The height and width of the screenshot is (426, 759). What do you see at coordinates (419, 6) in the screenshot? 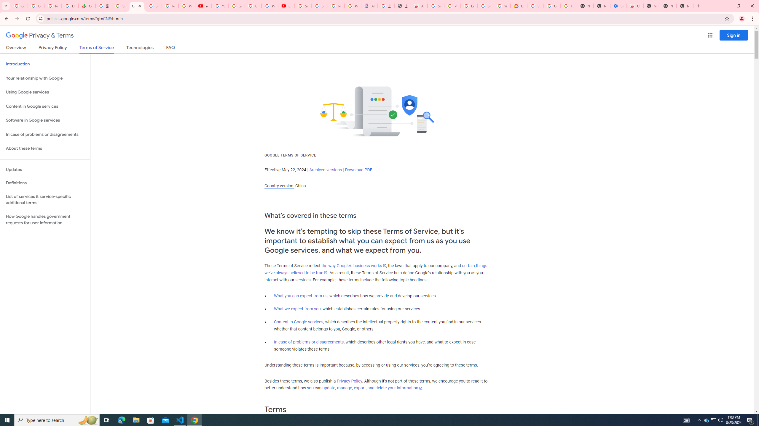
I see `Awesome Screen Recorder & Screenshot - Chrome Web Store` at bounding box center [419, 6].